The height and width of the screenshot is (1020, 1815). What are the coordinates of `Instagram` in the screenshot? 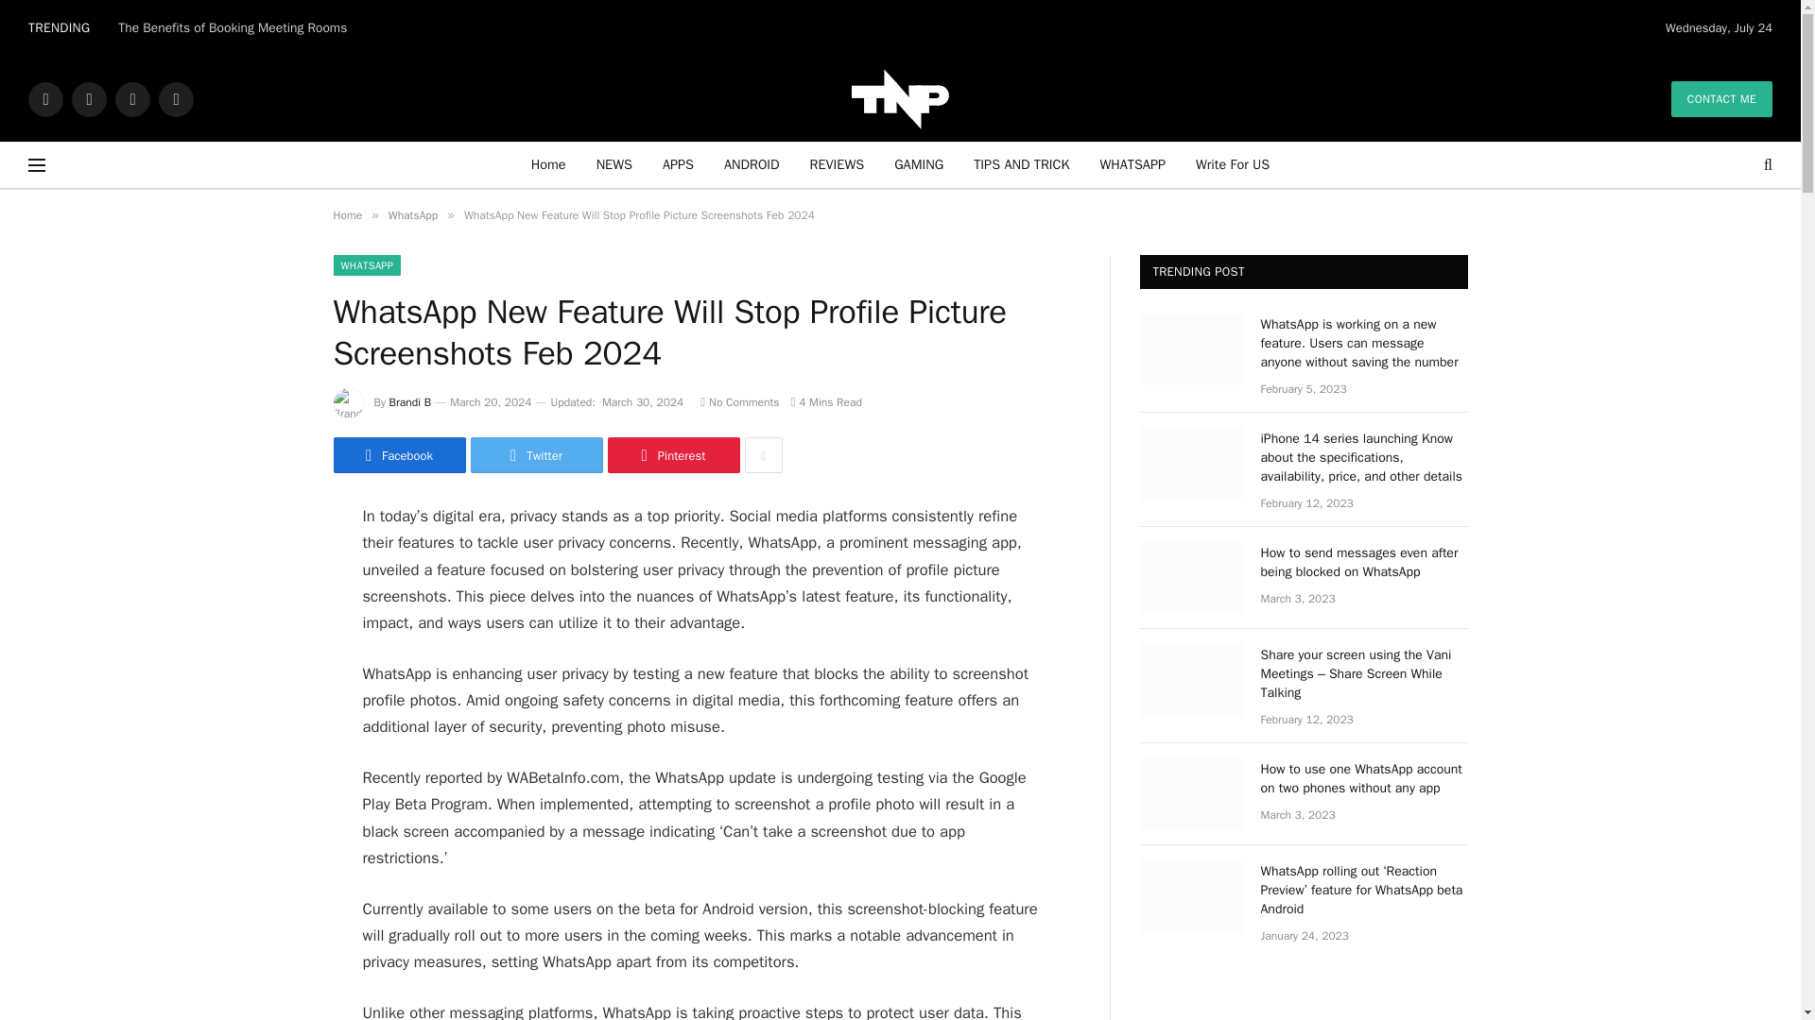 It's located at (132, 98).